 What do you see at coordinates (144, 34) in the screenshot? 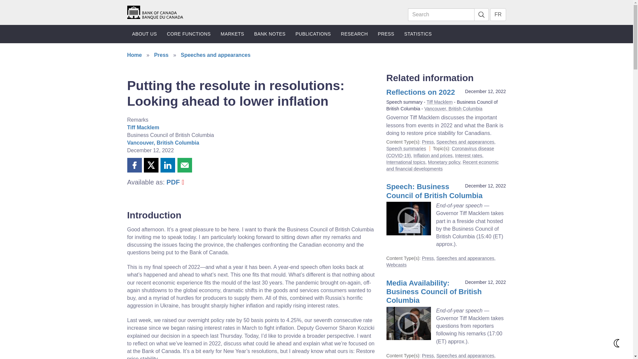
I see `ABOUT US` at bounding box center [144, 34].